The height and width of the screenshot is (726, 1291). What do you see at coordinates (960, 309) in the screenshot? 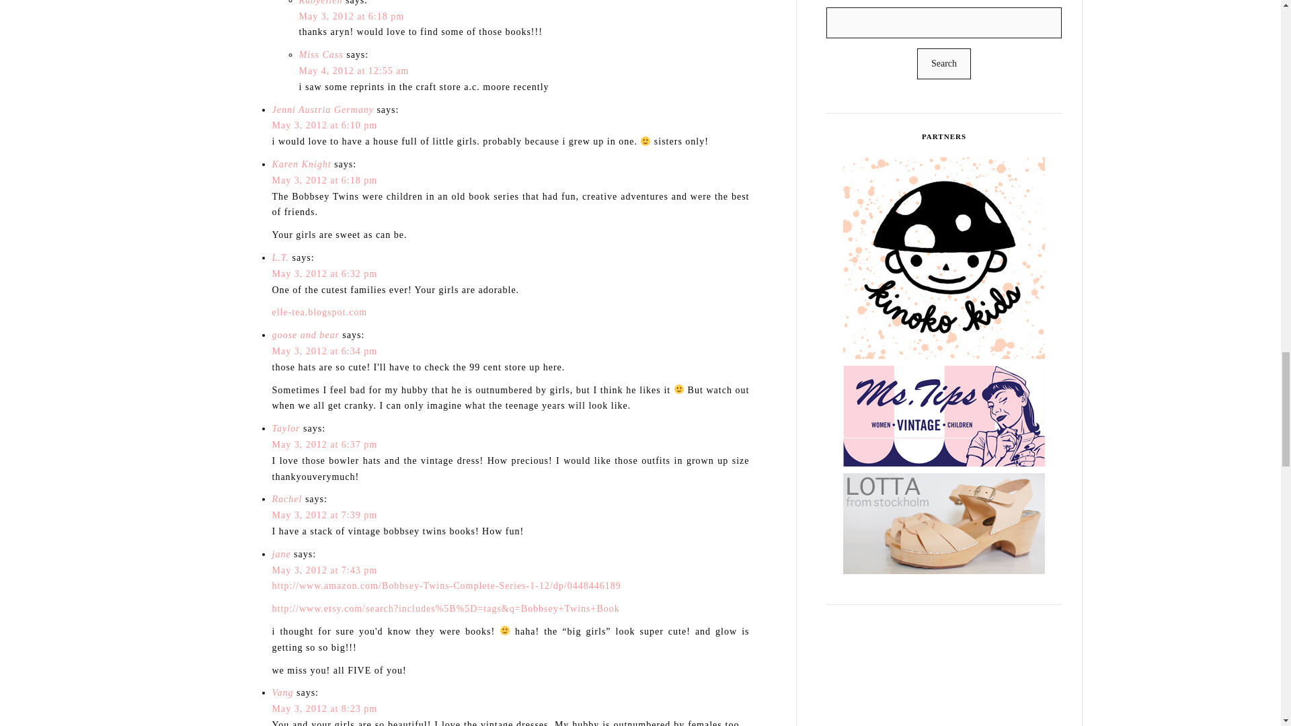
I see `kinoko kids` at bounding box center [960, 309].